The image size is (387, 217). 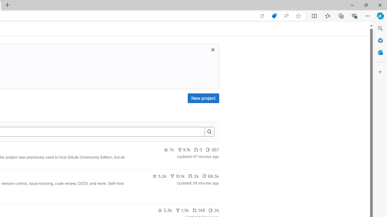 What do you see at coordinates (165, 210) in the screenshot?
I see `3.3k` at bounding box center [165, 210].